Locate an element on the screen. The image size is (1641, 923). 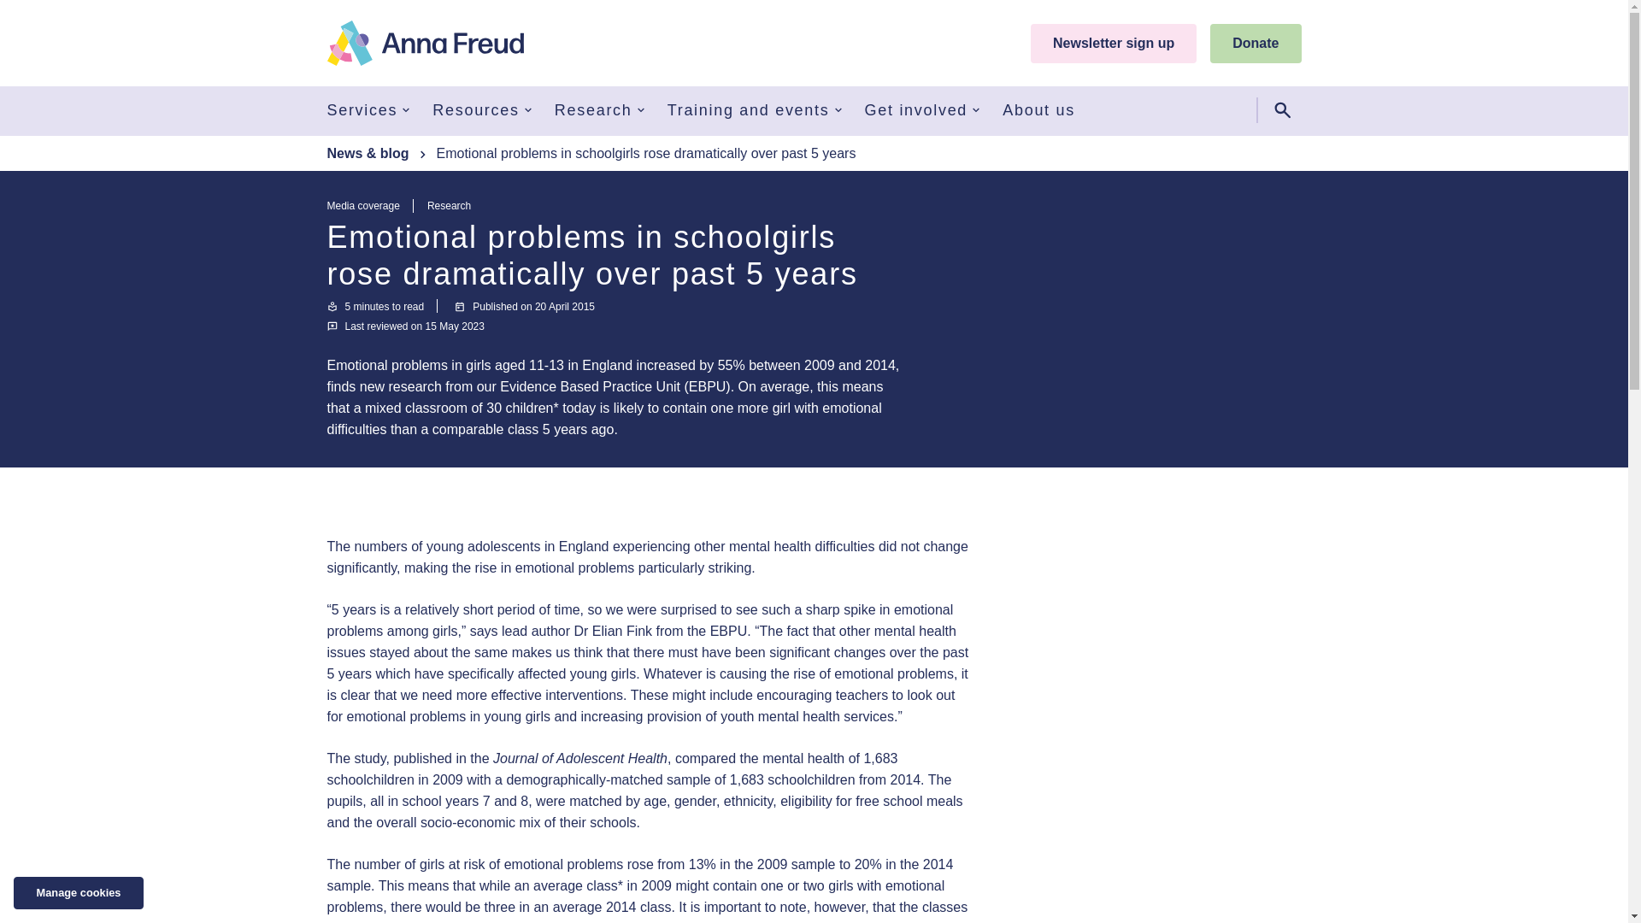
Newsletter sign up is located at coordinates (1113, 44).